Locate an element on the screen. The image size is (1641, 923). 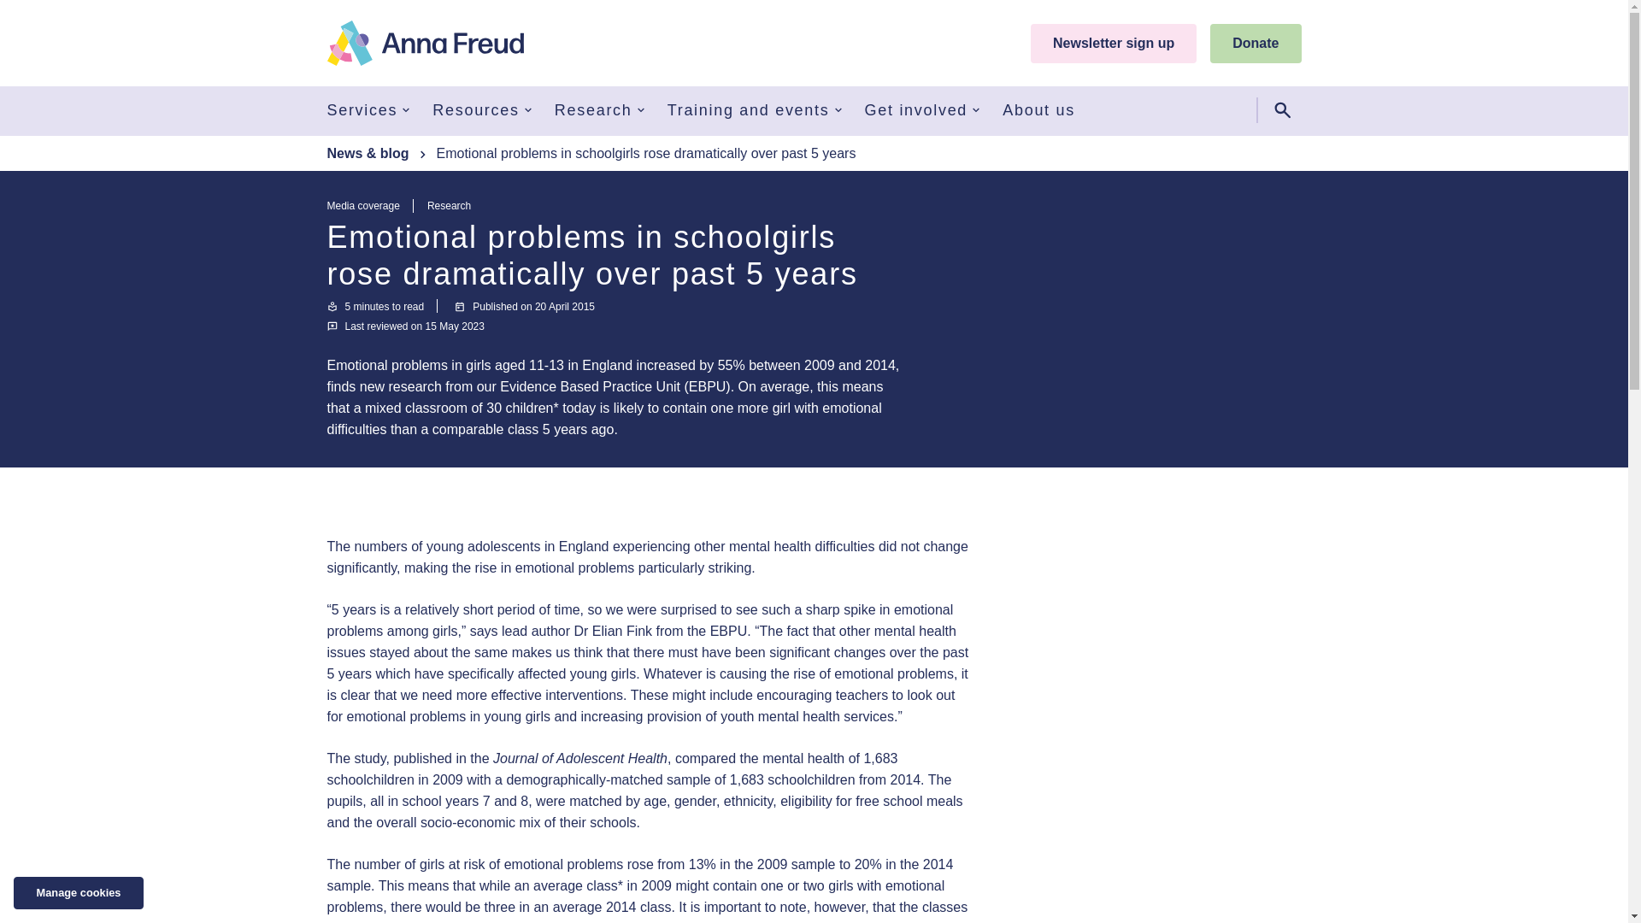
Newsletter sign up is located at coordinates (1113, 44).